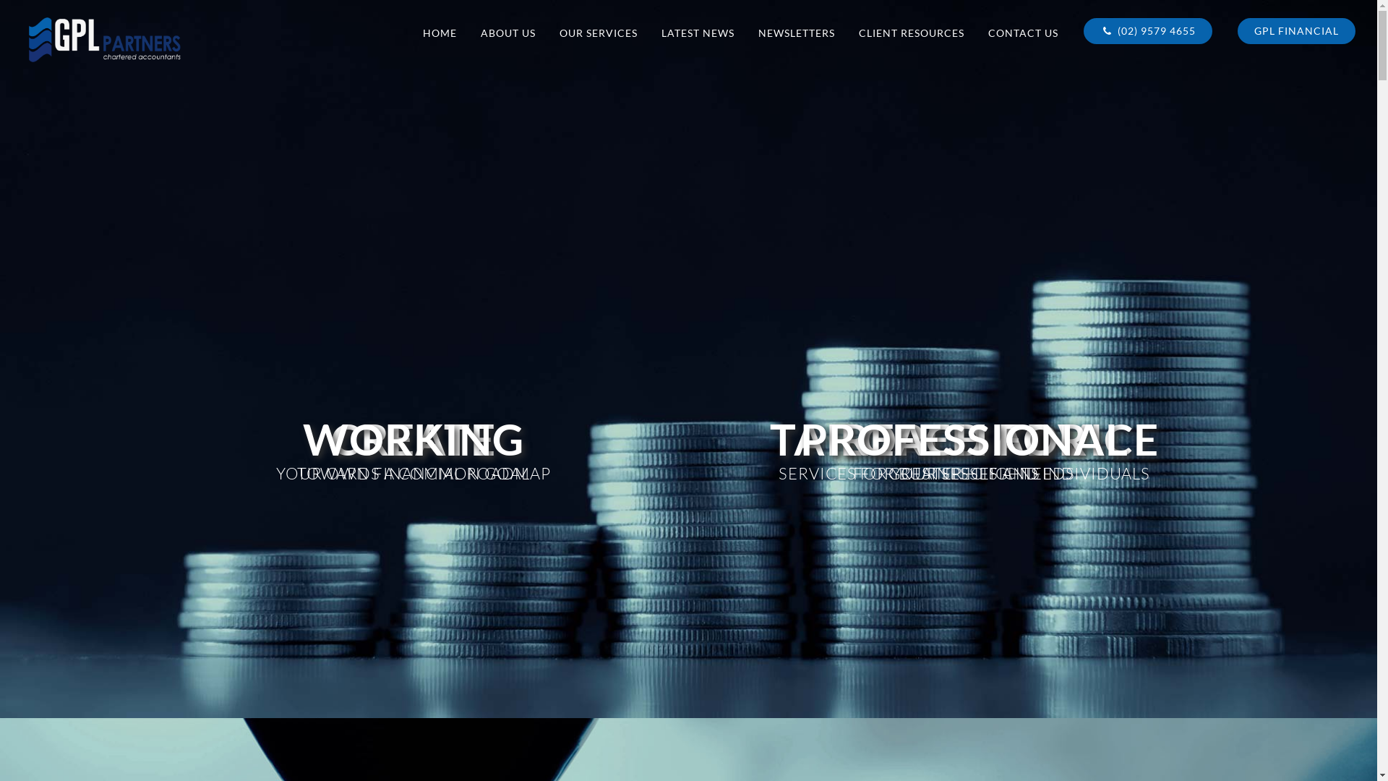  Describe the element at coordinates (1148, 31) in the screenshot. I see `(02) 9579 4655` at that location.